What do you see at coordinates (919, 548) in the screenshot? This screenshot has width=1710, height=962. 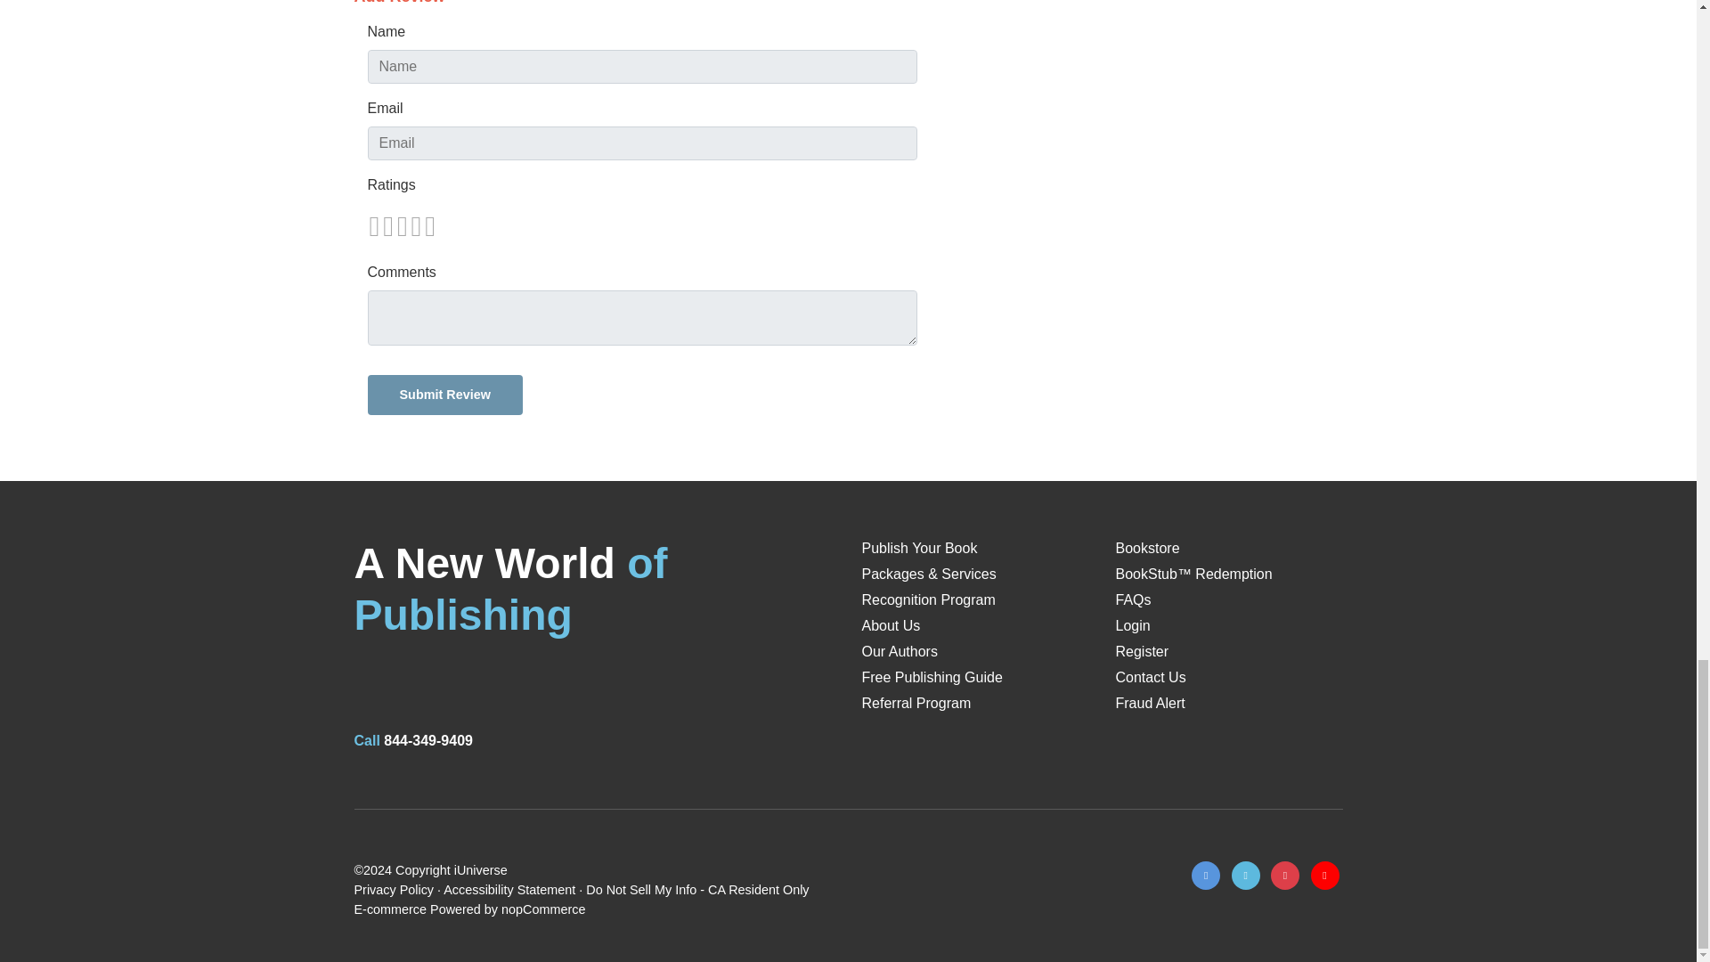 I see `Publish Your Book` at bounding box center [919, 548].